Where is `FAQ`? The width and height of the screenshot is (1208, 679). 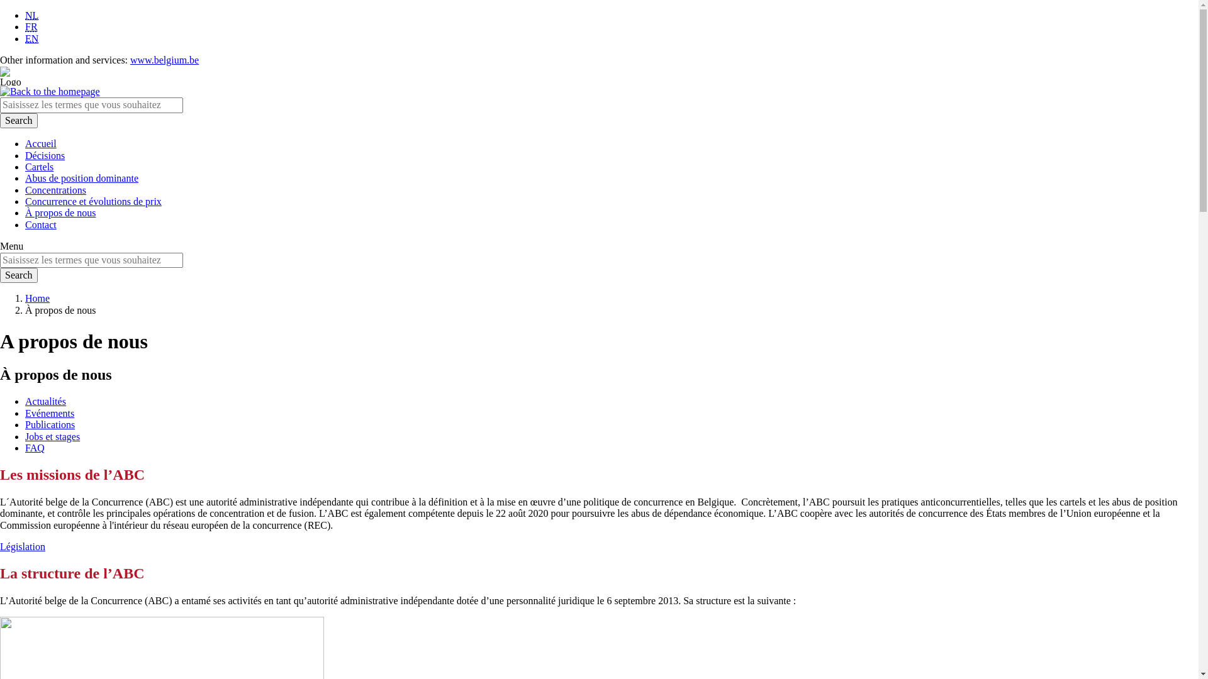
FAQ is located at coordinates (35, 448).